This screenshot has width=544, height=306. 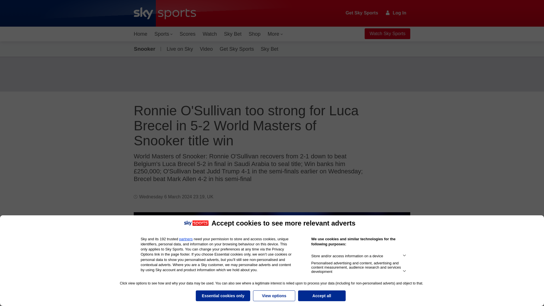 I want to click on Sports, so click(x=163, y=34).